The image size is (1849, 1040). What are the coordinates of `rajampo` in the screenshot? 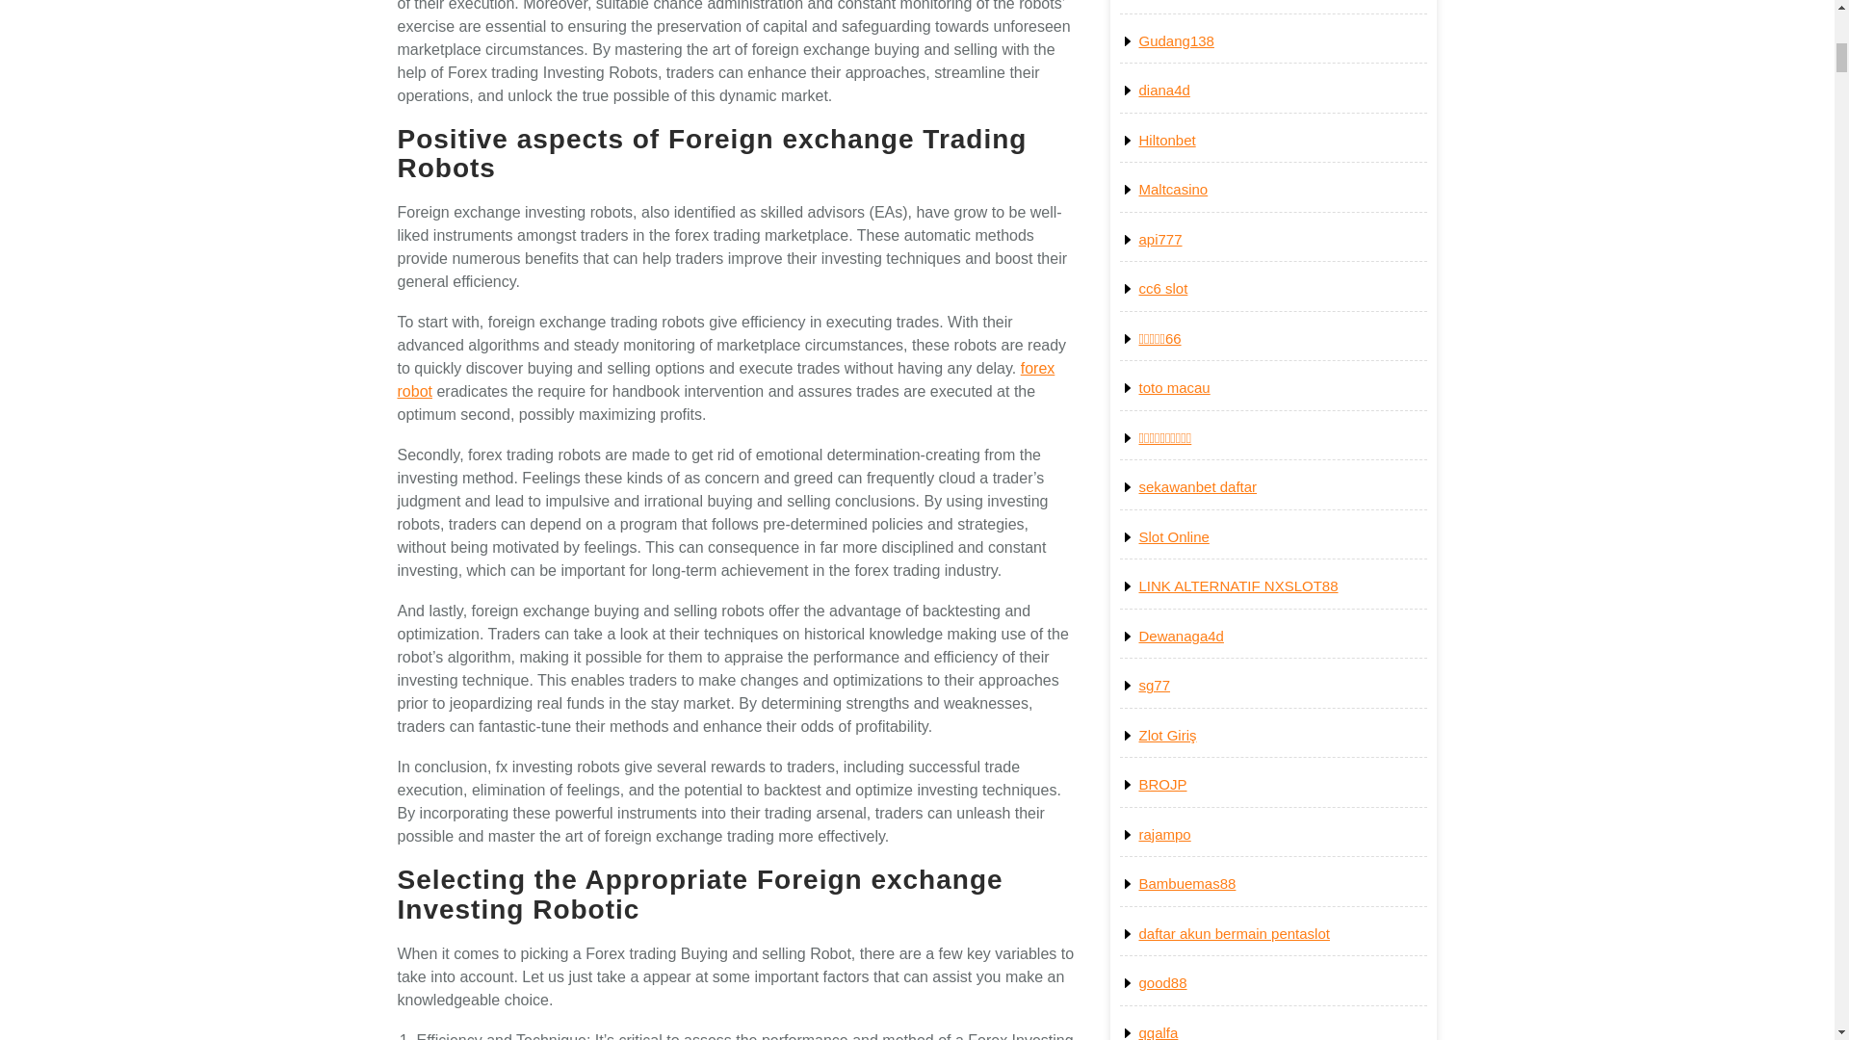 It's located at (1164, 834).